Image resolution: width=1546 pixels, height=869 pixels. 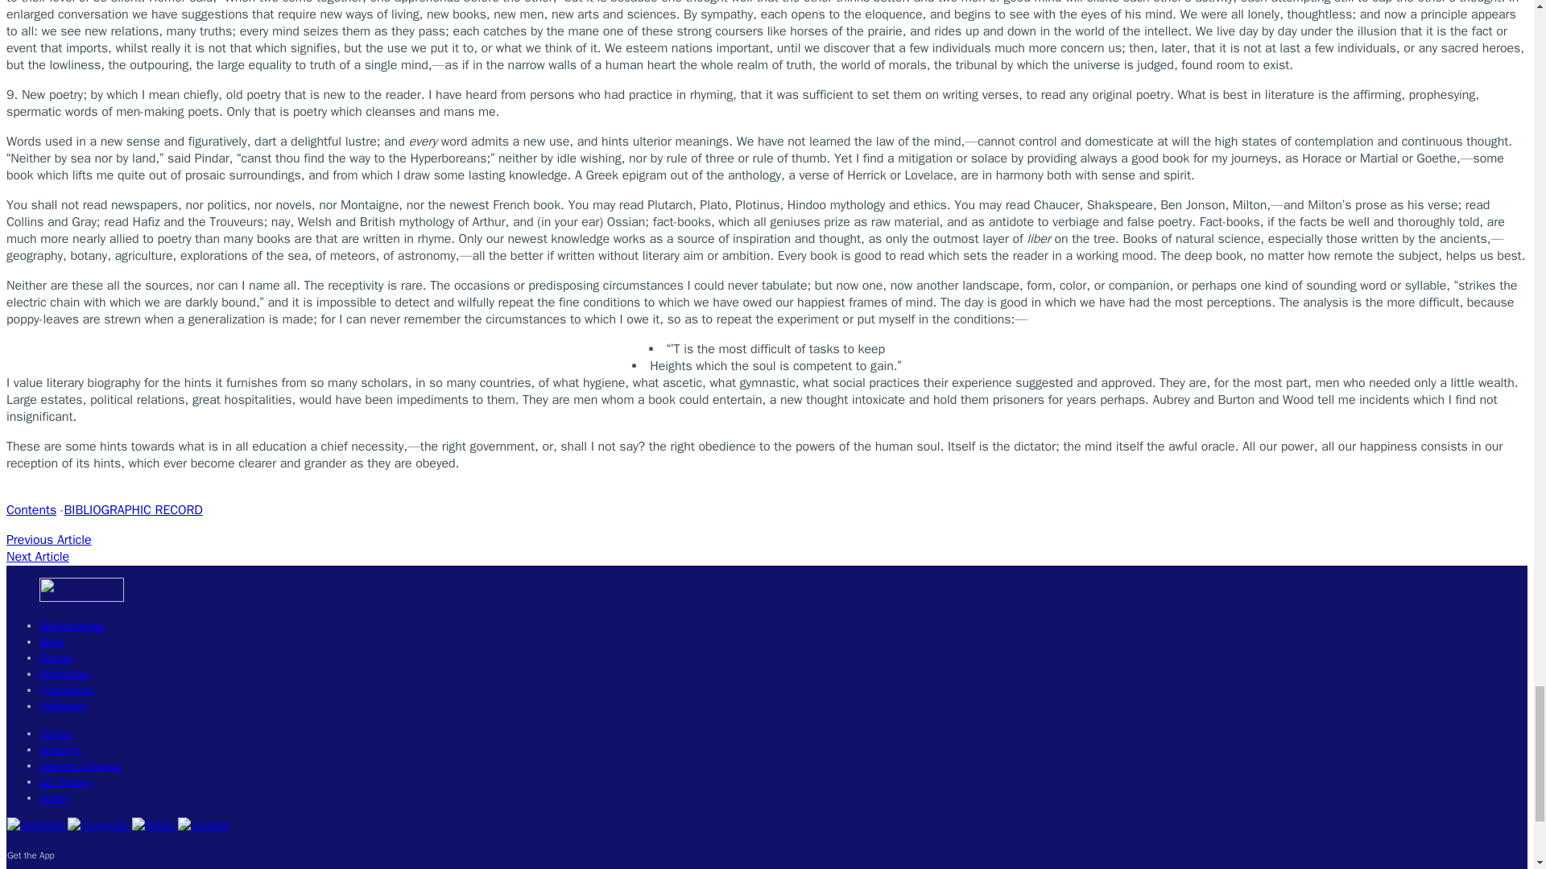 I want to click on Poetry, so click(x=55, y=797).